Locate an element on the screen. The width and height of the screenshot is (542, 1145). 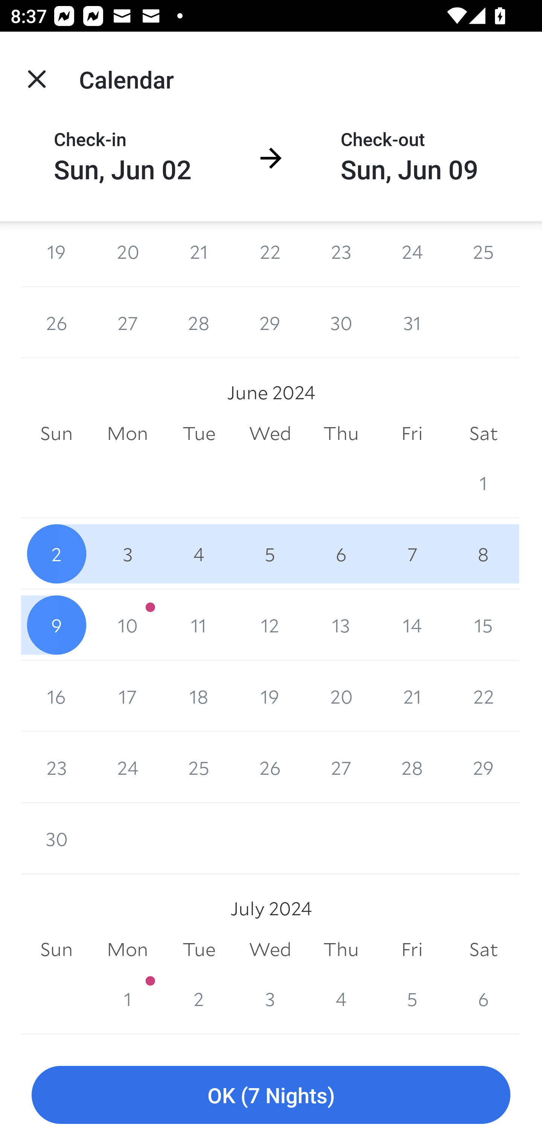
13 13 June 2024 is located at coordinates (341, 625).